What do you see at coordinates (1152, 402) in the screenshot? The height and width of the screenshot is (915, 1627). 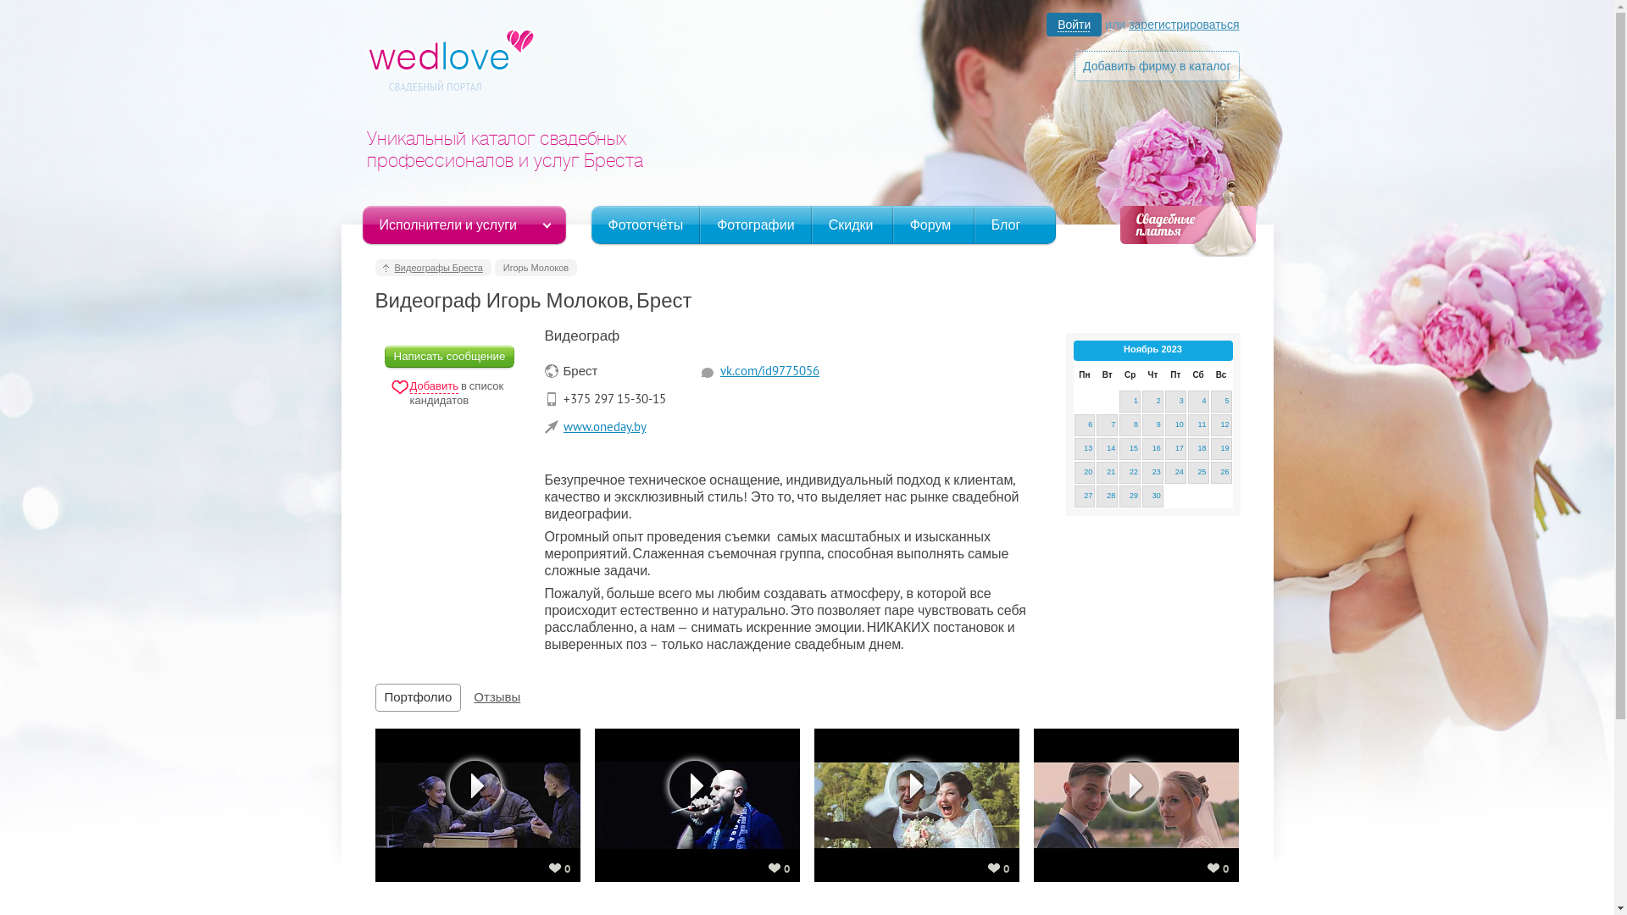 I see `2` at bounding box center [1152, 402].